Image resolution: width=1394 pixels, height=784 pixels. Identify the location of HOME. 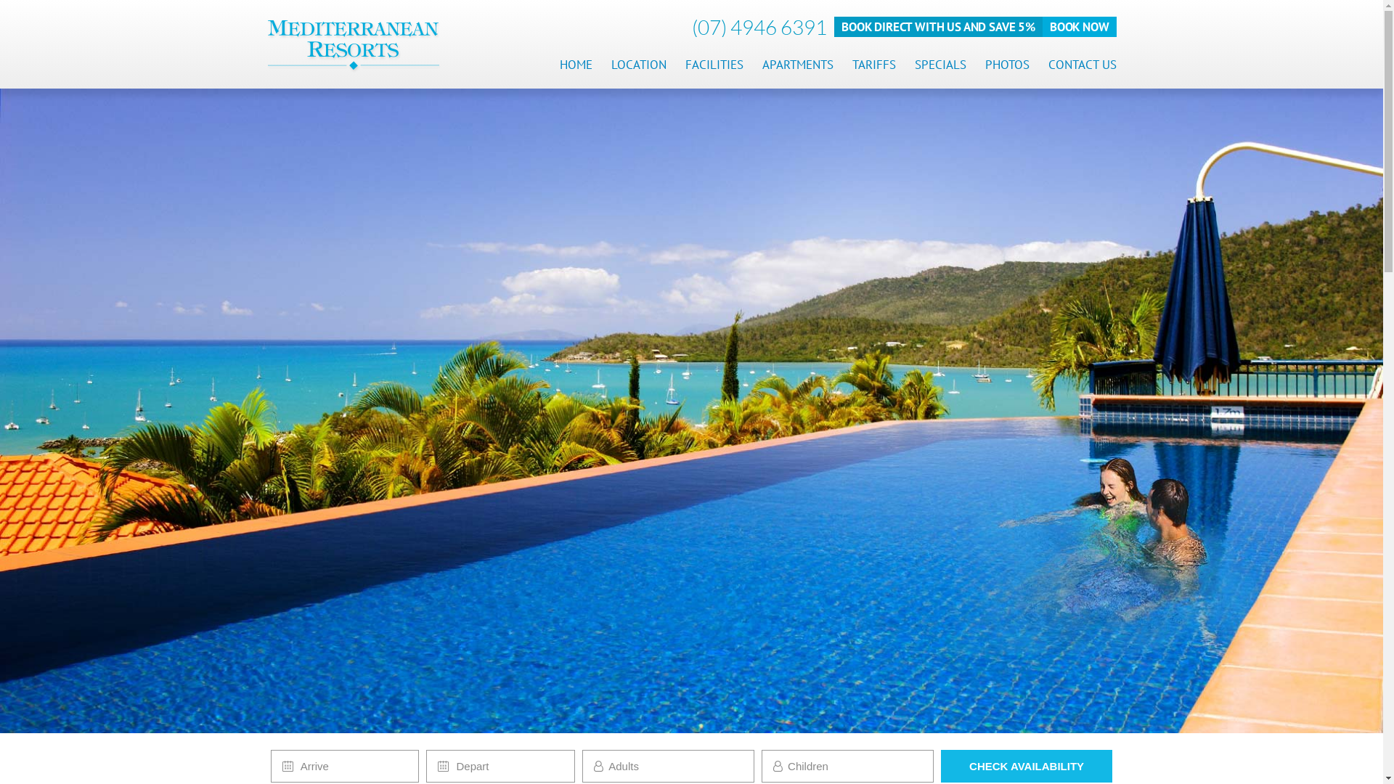
(575, 64).